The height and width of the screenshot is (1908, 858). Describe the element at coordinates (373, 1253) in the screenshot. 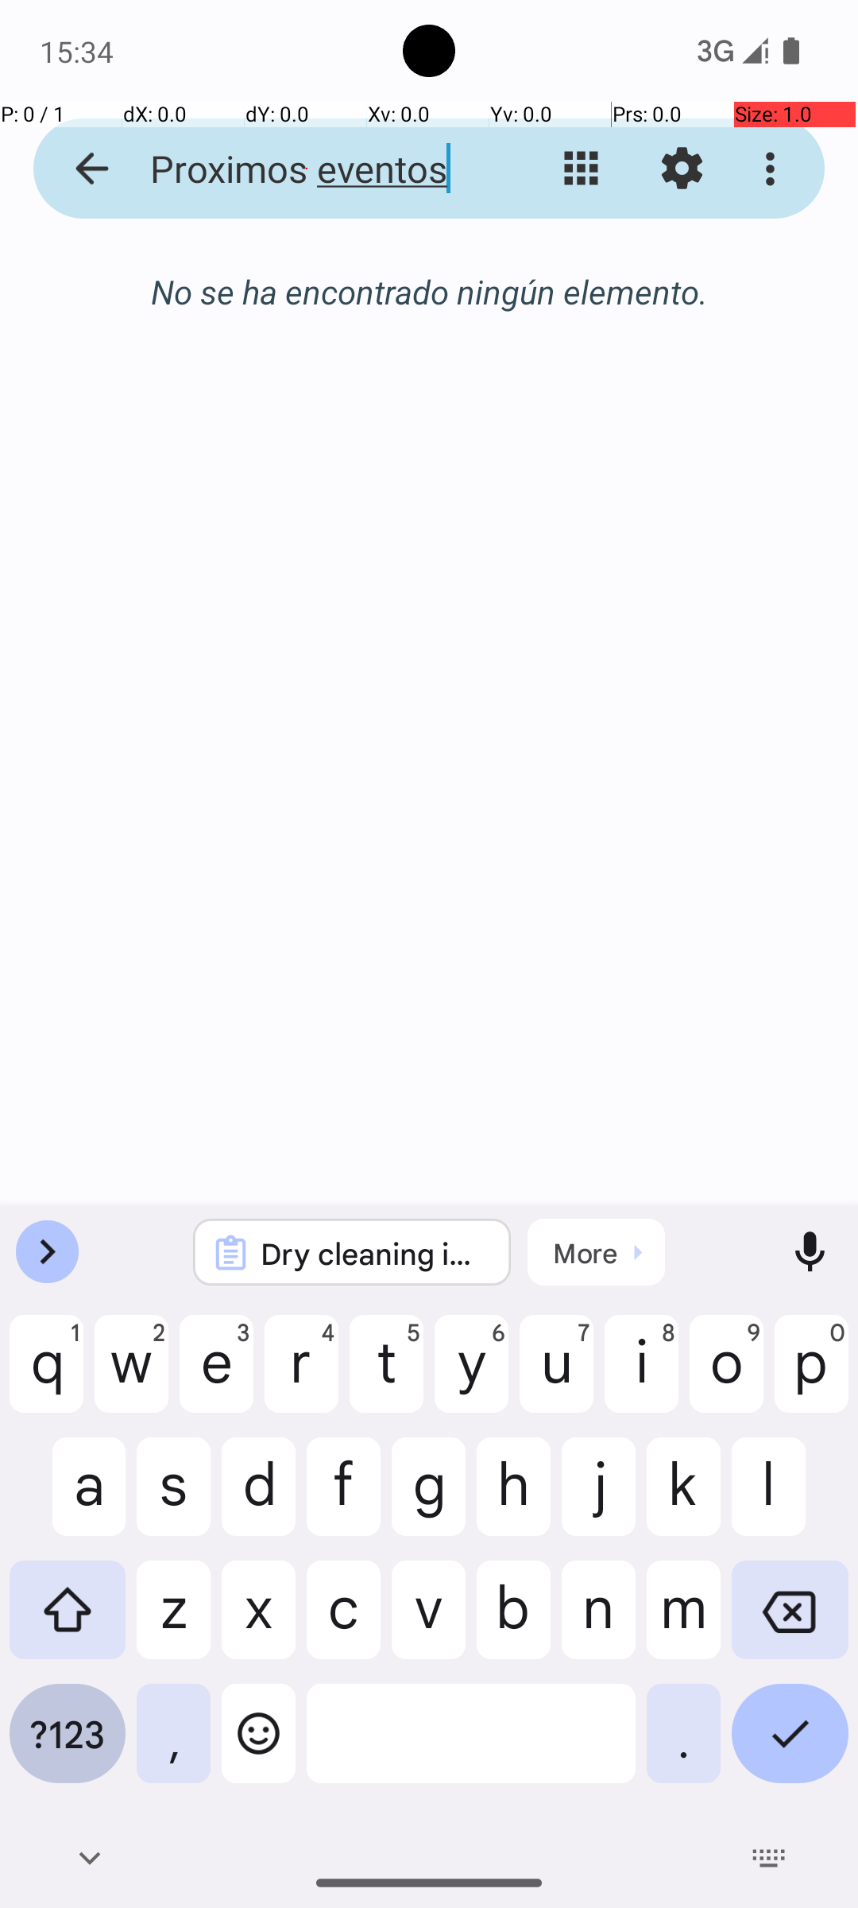

I see `Dry cleaning is ready for pick-up.` at that location.